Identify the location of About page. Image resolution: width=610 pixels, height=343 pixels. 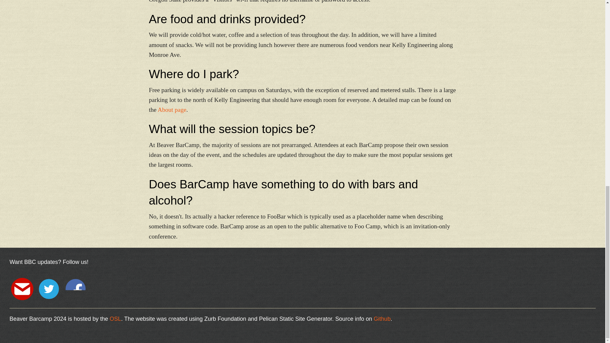
(172, 110).